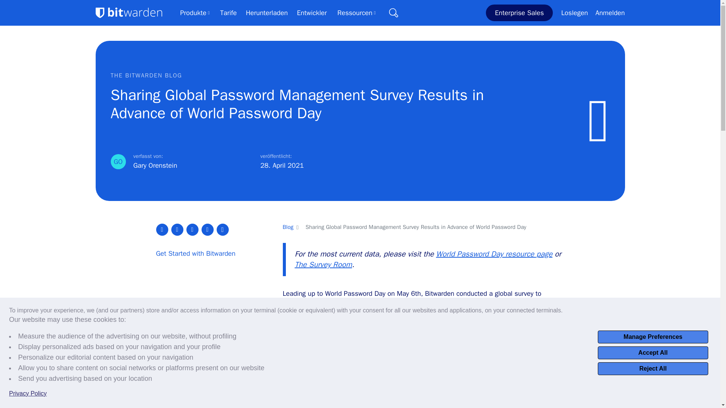 The image size is (726, 408). What do you see at coordinates (519, 13) in the screenshot?
I see `Enterprise Sales` at bounding box center [519, 13].